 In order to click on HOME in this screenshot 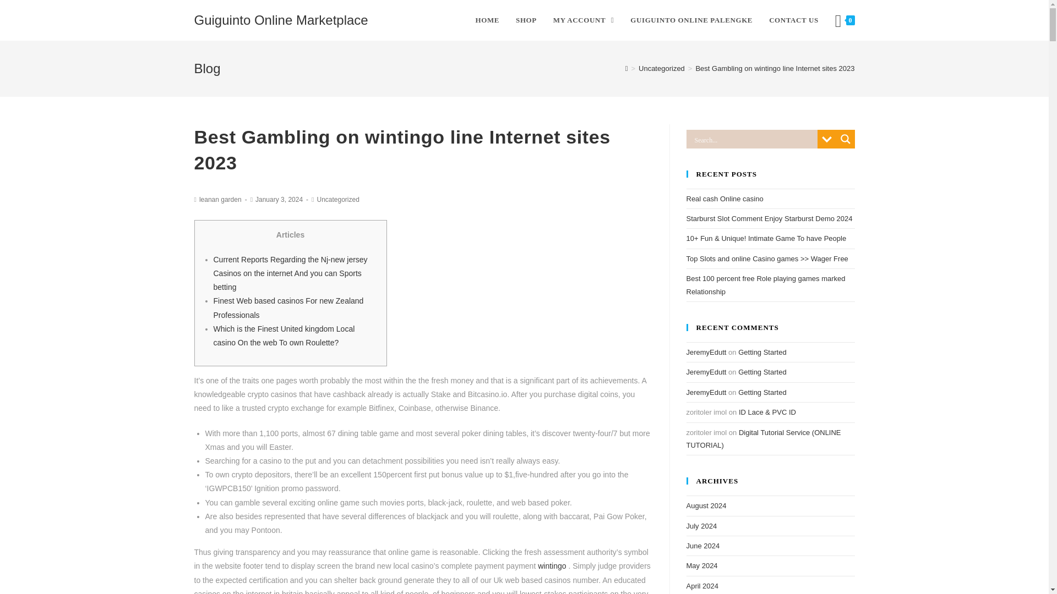, I will do `click(487, 20)`.